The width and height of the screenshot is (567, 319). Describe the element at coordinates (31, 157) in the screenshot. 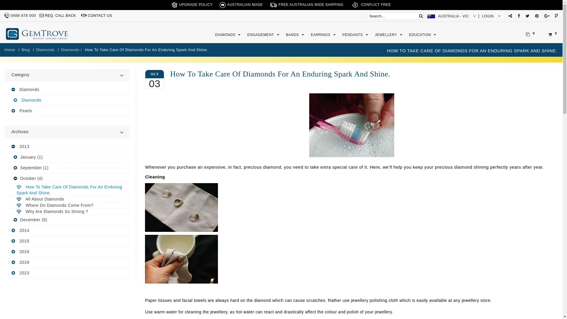

I see `January (1)` at that location.